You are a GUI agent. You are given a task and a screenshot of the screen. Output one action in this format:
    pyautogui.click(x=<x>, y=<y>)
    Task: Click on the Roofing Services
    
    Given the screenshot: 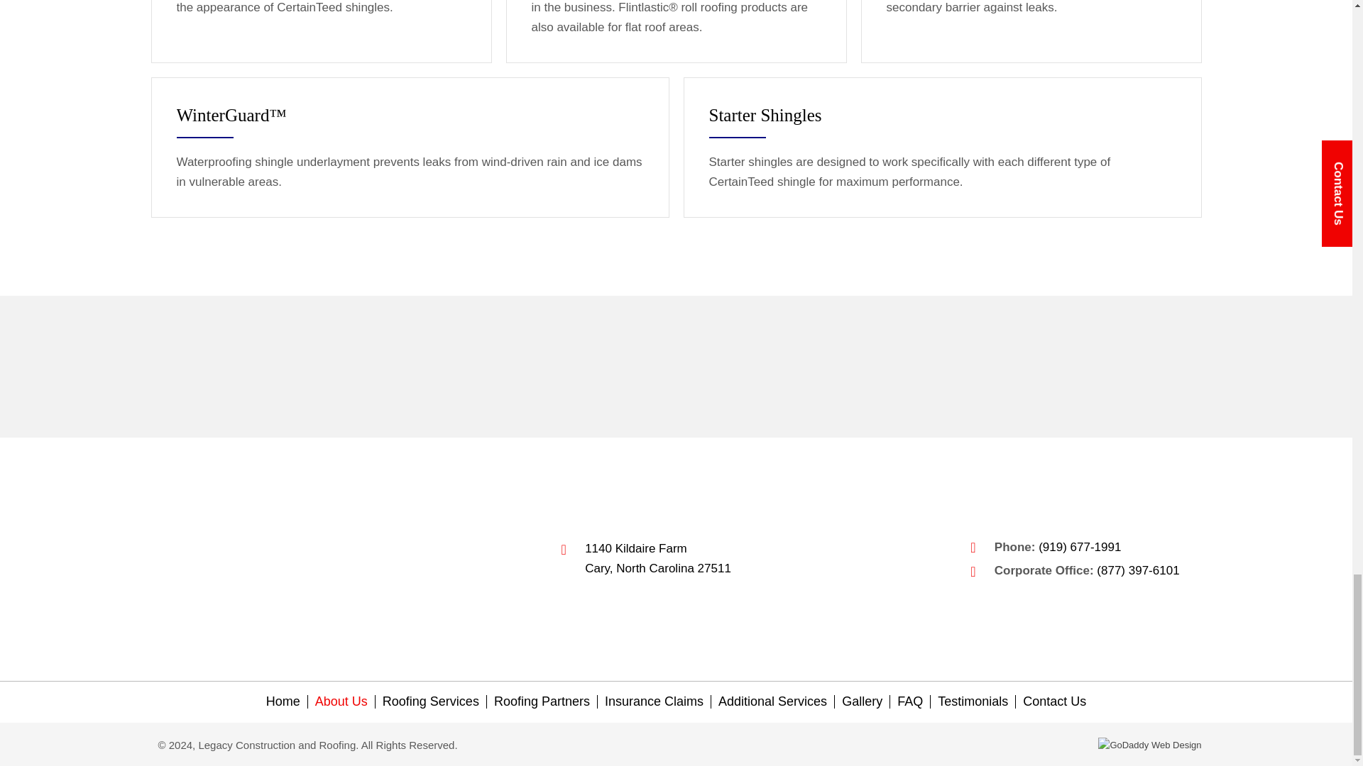 What is the action you would take?
    pyautogui.click(x=431, y=701)
    